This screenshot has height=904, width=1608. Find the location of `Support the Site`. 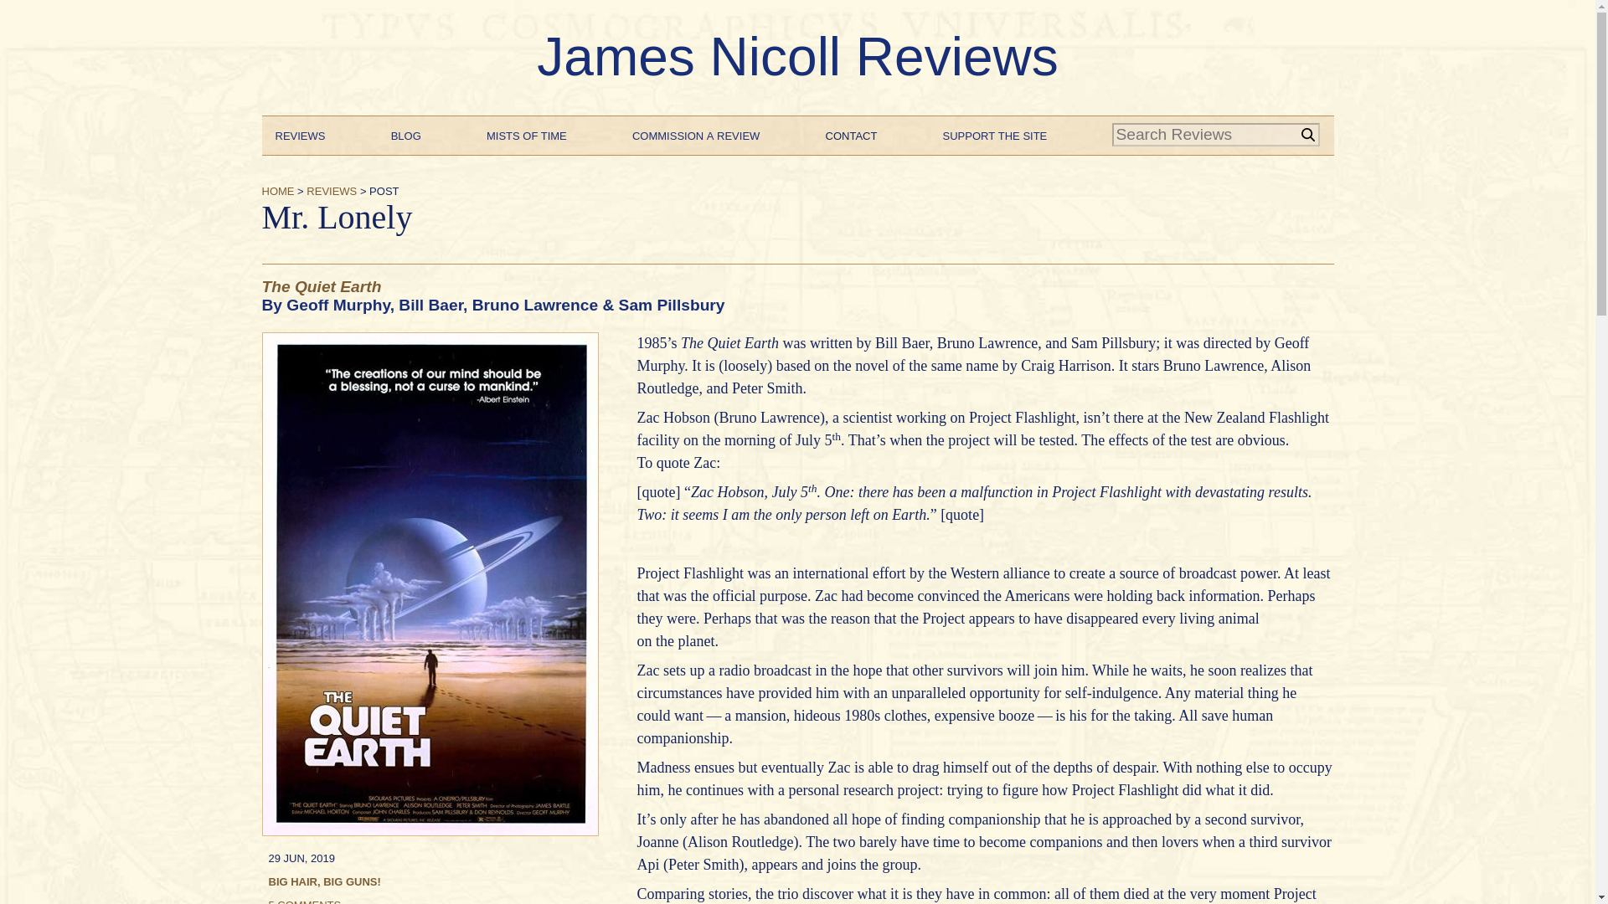

Support the Site is located at coordinates (995, 134).